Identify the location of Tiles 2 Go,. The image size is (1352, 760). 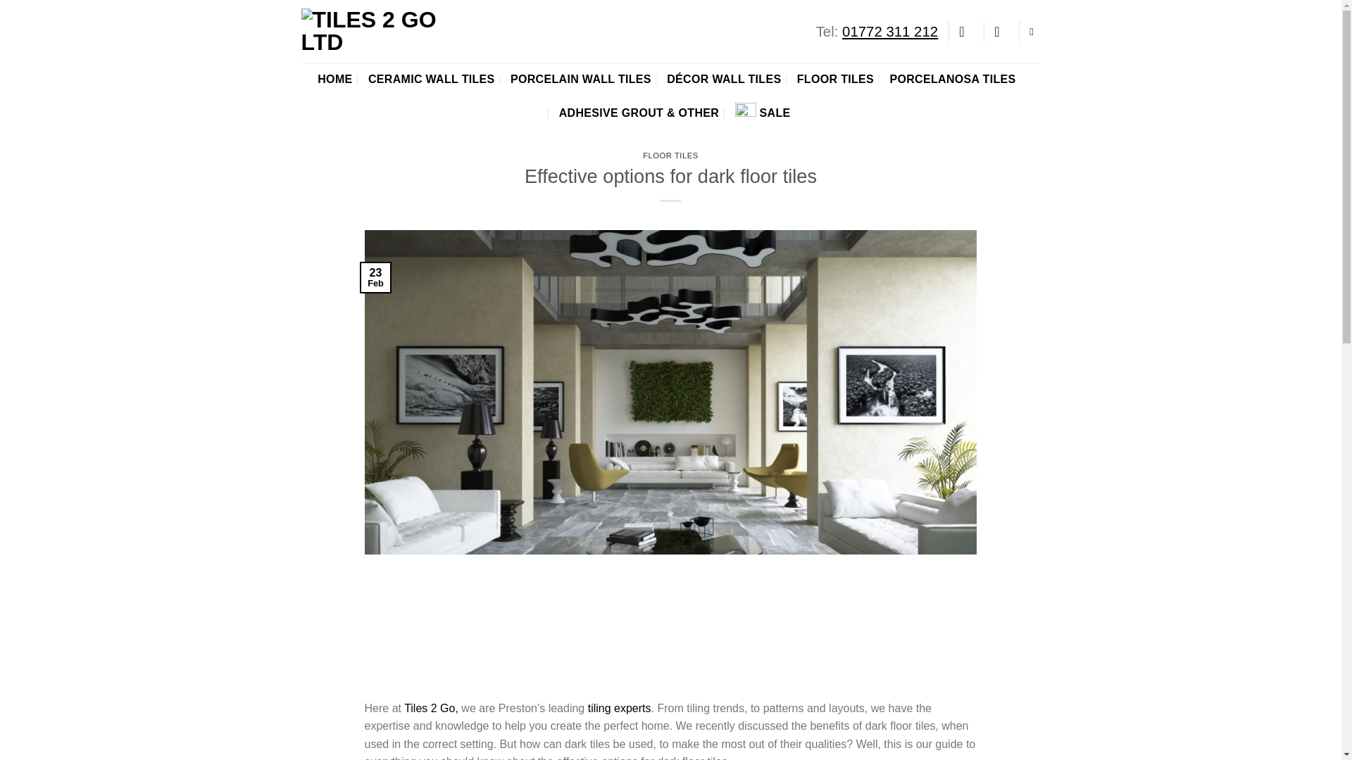
(431, 708).